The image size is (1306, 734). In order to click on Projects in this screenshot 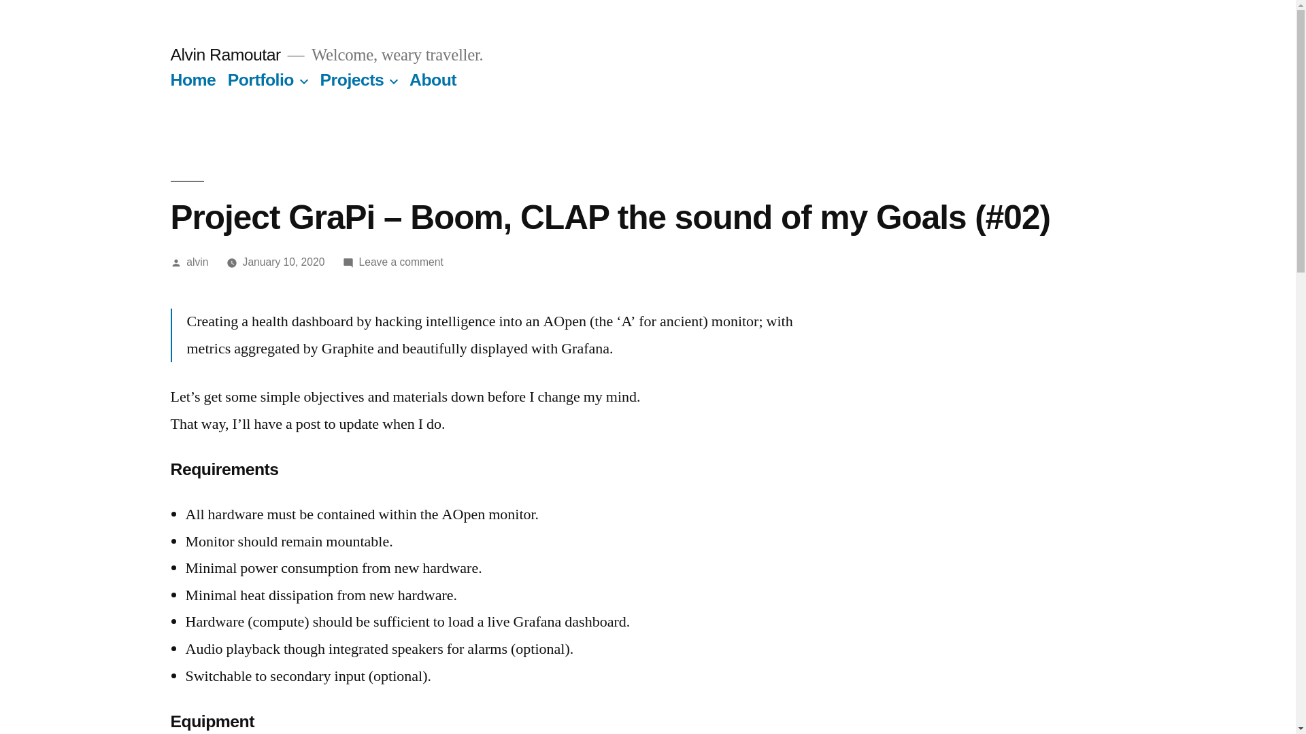, I will do `click(352, 80)`.